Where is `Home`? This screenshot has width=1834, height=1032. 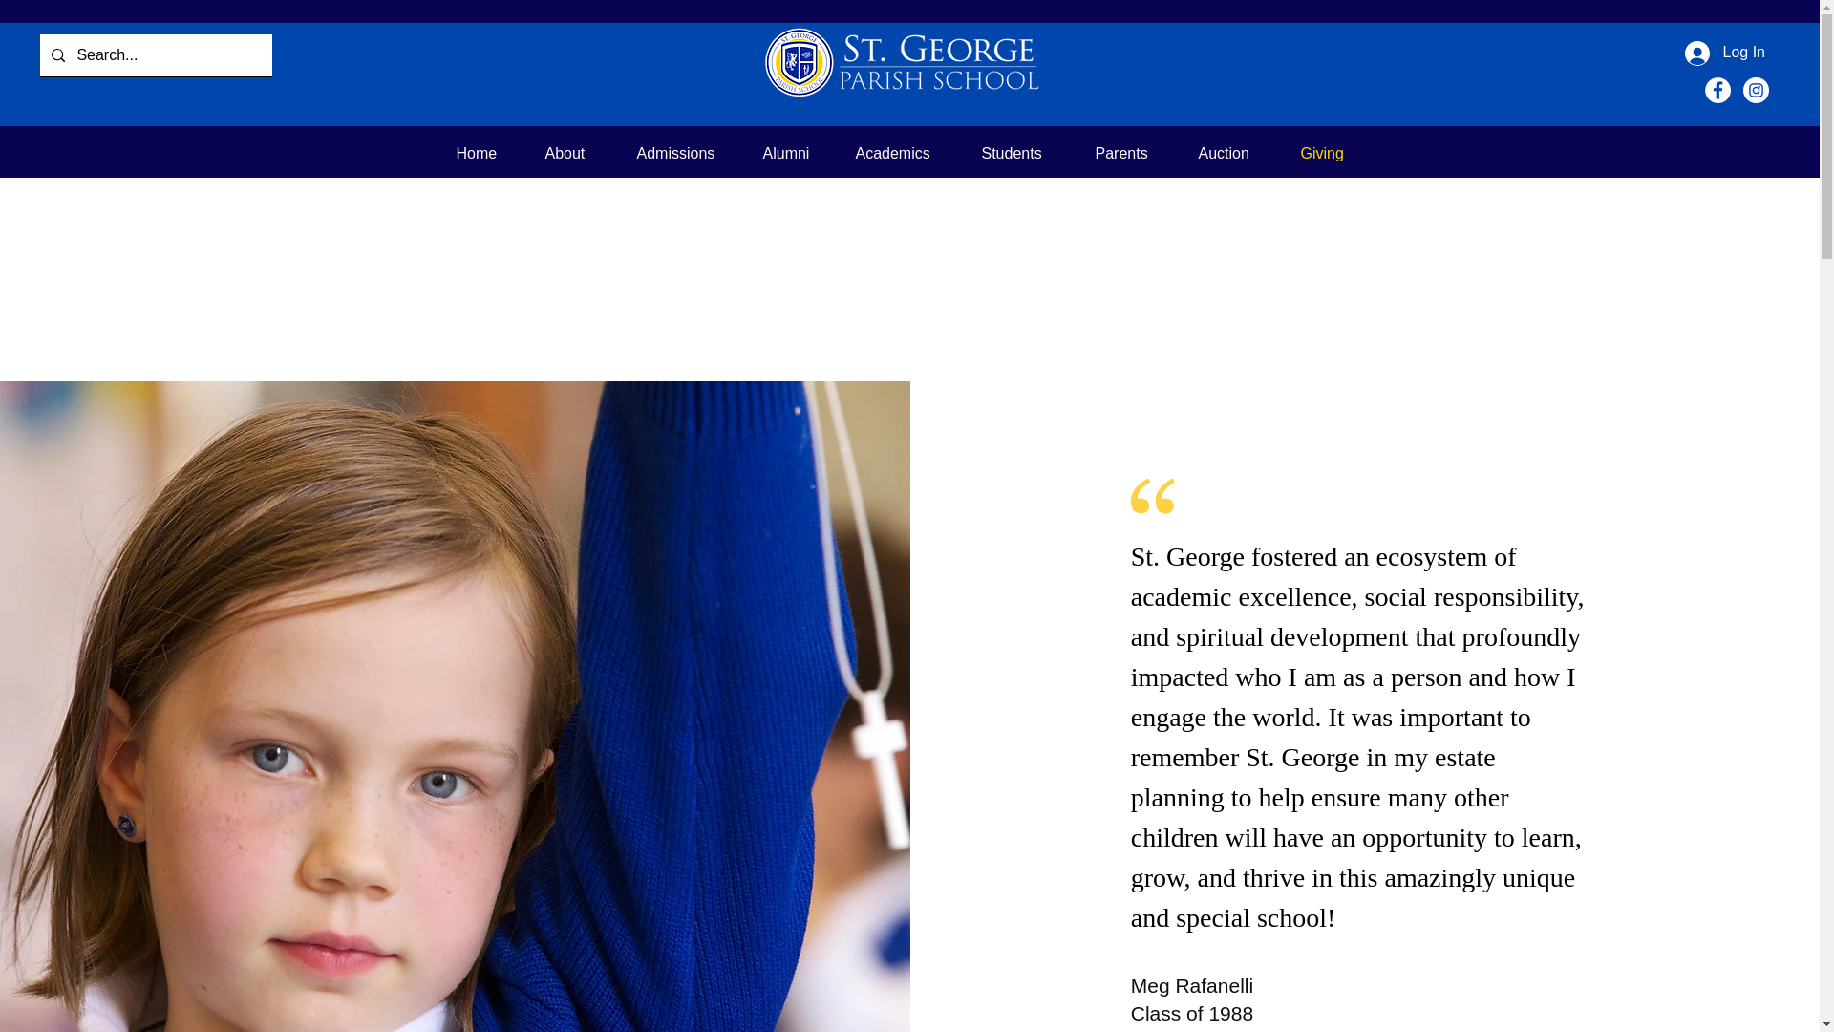
Home is located at coordinates (485, 153).